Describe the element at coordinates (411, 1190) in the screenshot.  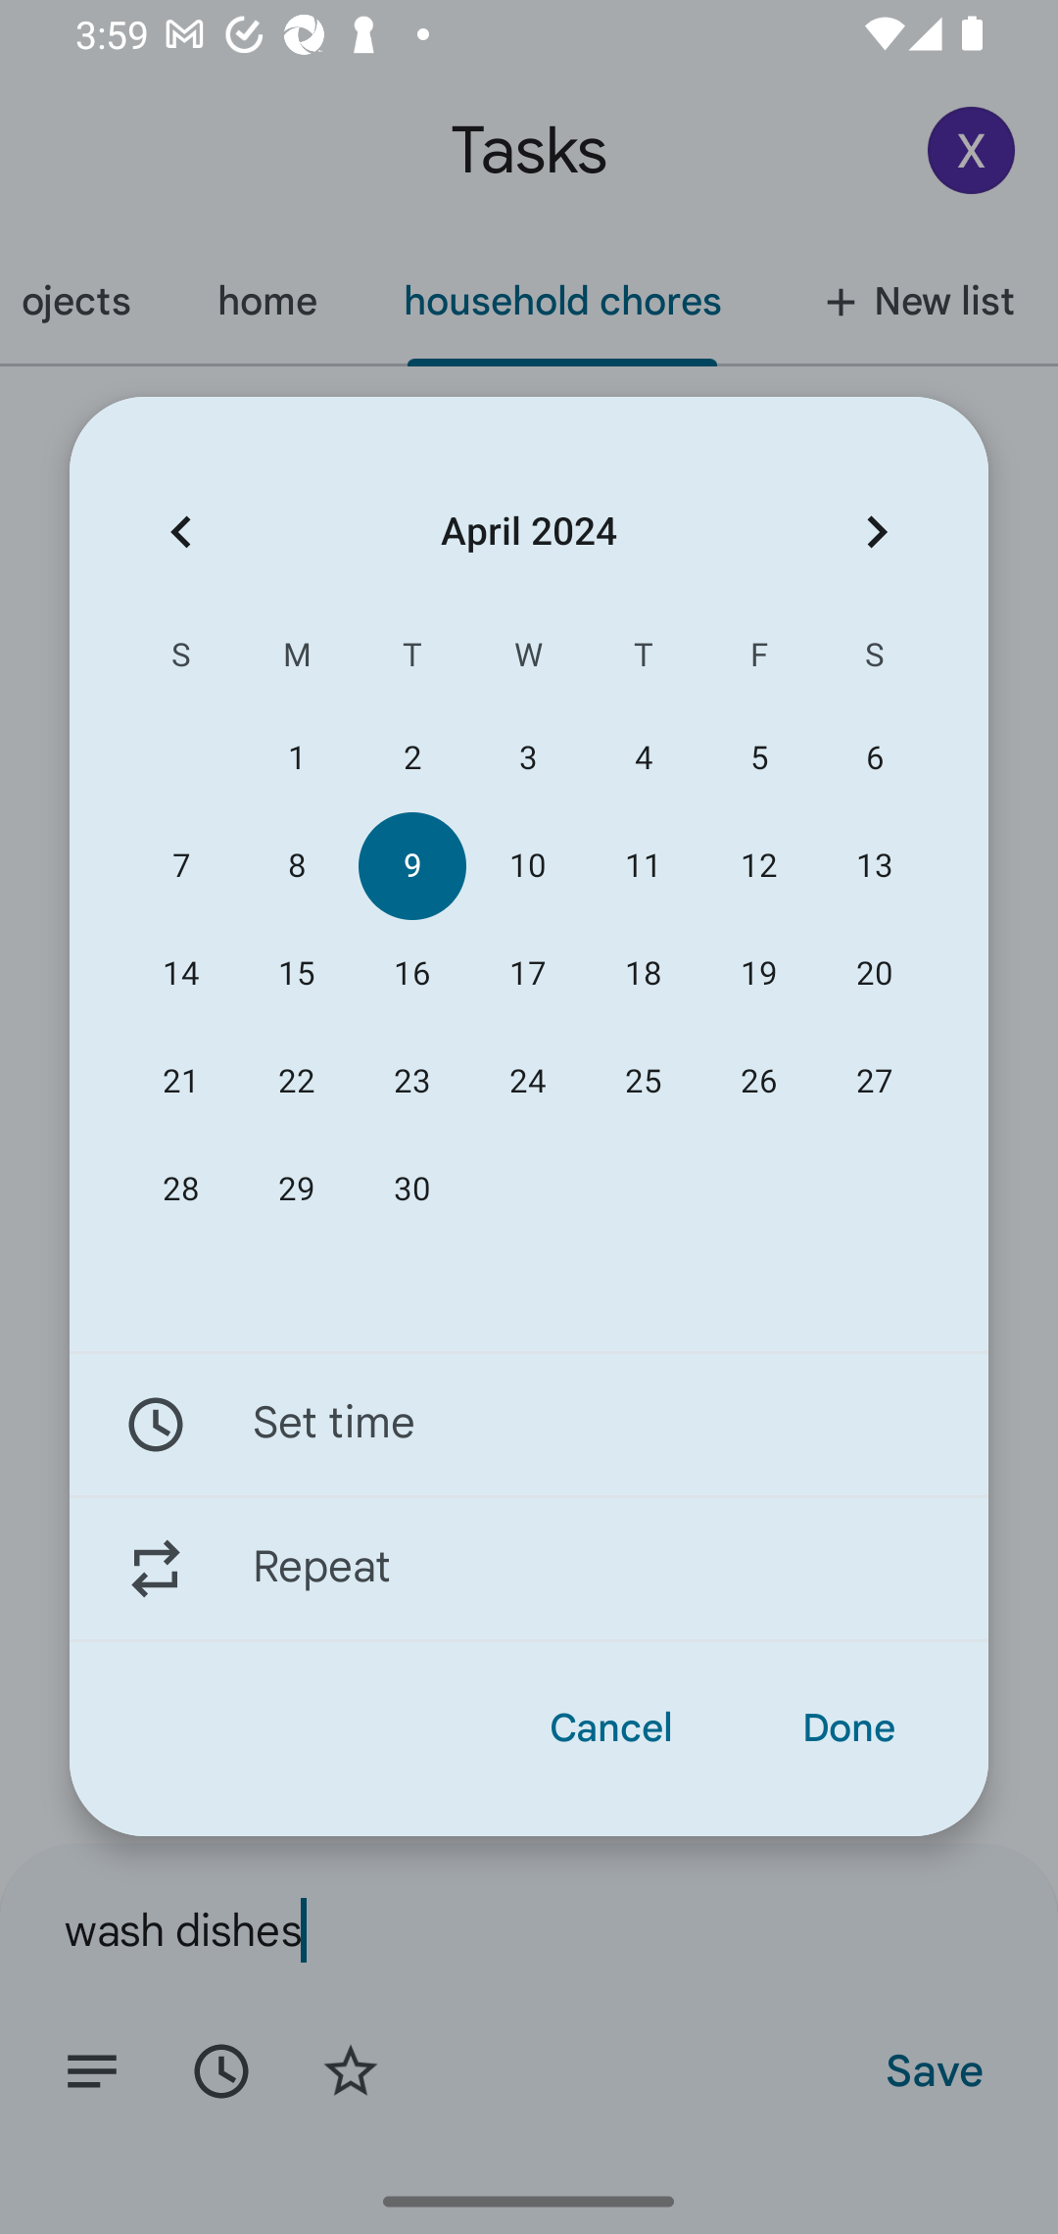
I see `30 30 April 2024` at that location.